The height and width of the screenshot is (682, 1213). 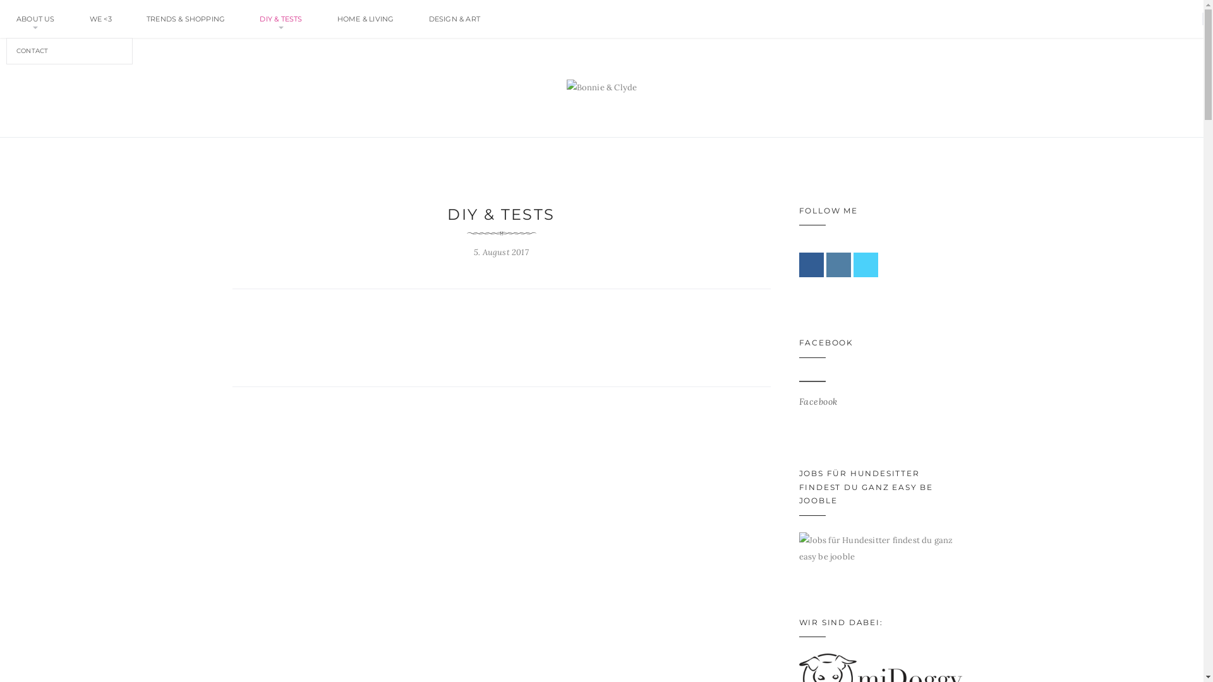 I want to click on DIY & TESTS, so click(x=281, y=19).